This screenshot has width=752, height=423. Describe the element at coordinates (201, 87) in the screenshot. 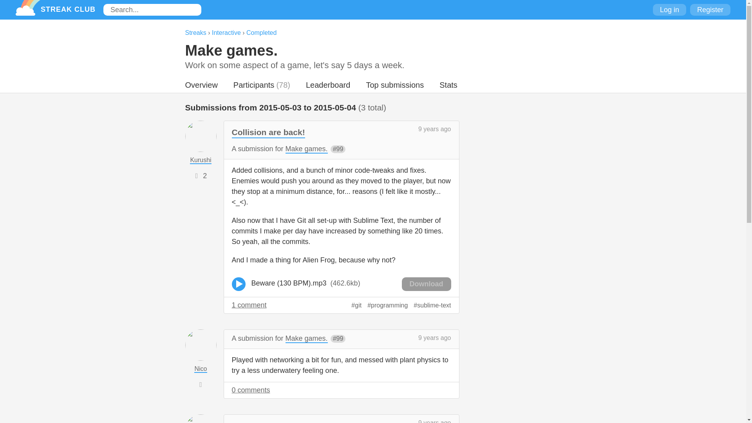

I see `Overview` at that location.